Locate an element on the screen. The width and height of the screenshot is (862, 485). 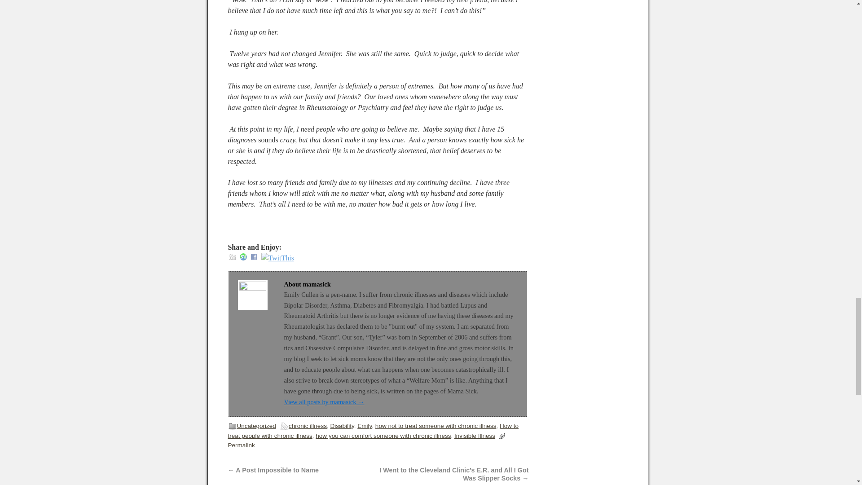
StumbleUpon is located at coordinates (243, 258).